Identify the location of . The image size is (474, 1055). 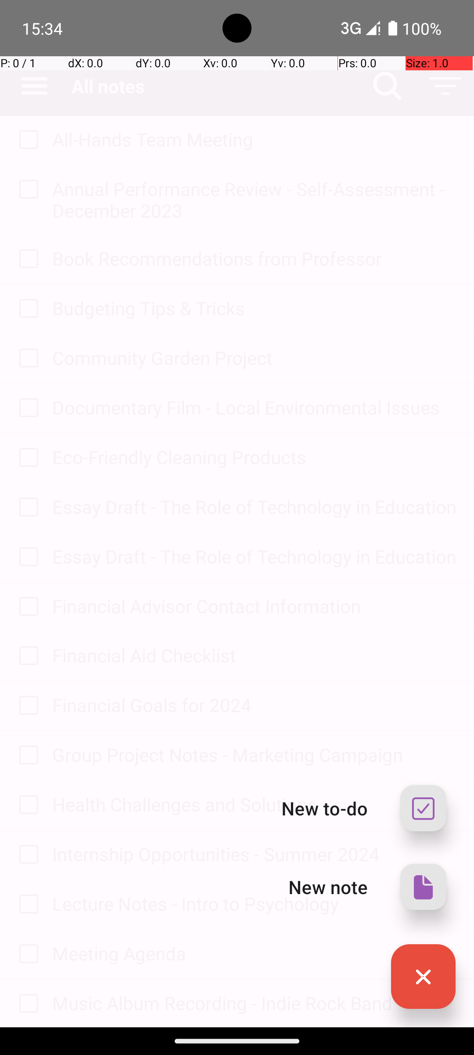
(29, 140).